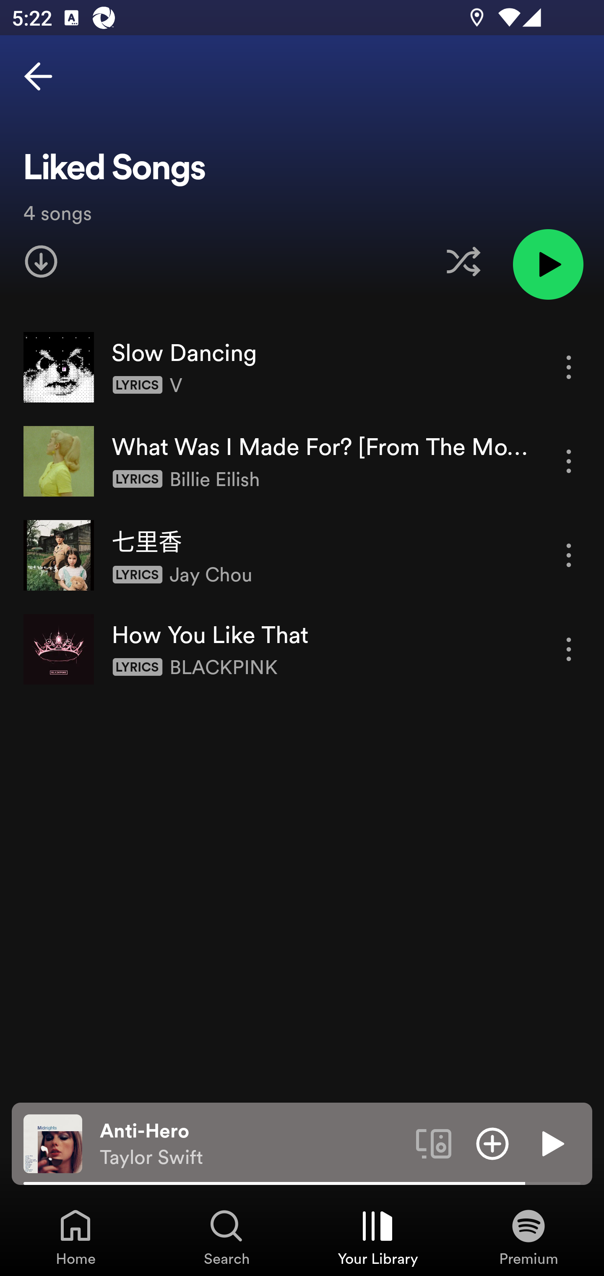 The image size is (604, 1276). I want to click on More options for song Slow Dancing, so click(569, 367).